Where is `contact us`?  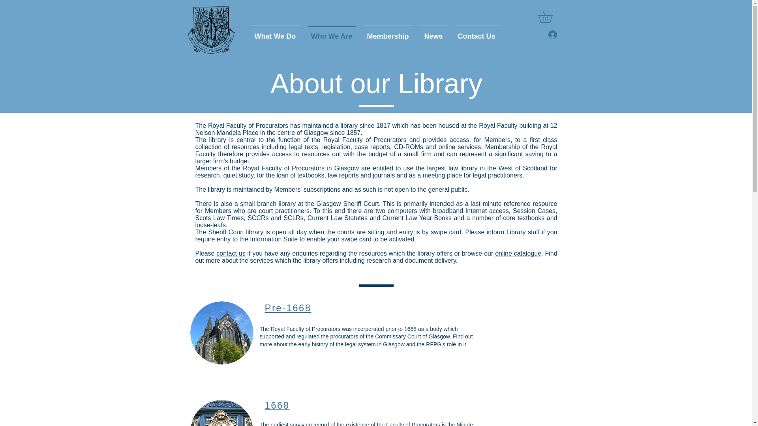
contact us is located at coordinates (231, 253).